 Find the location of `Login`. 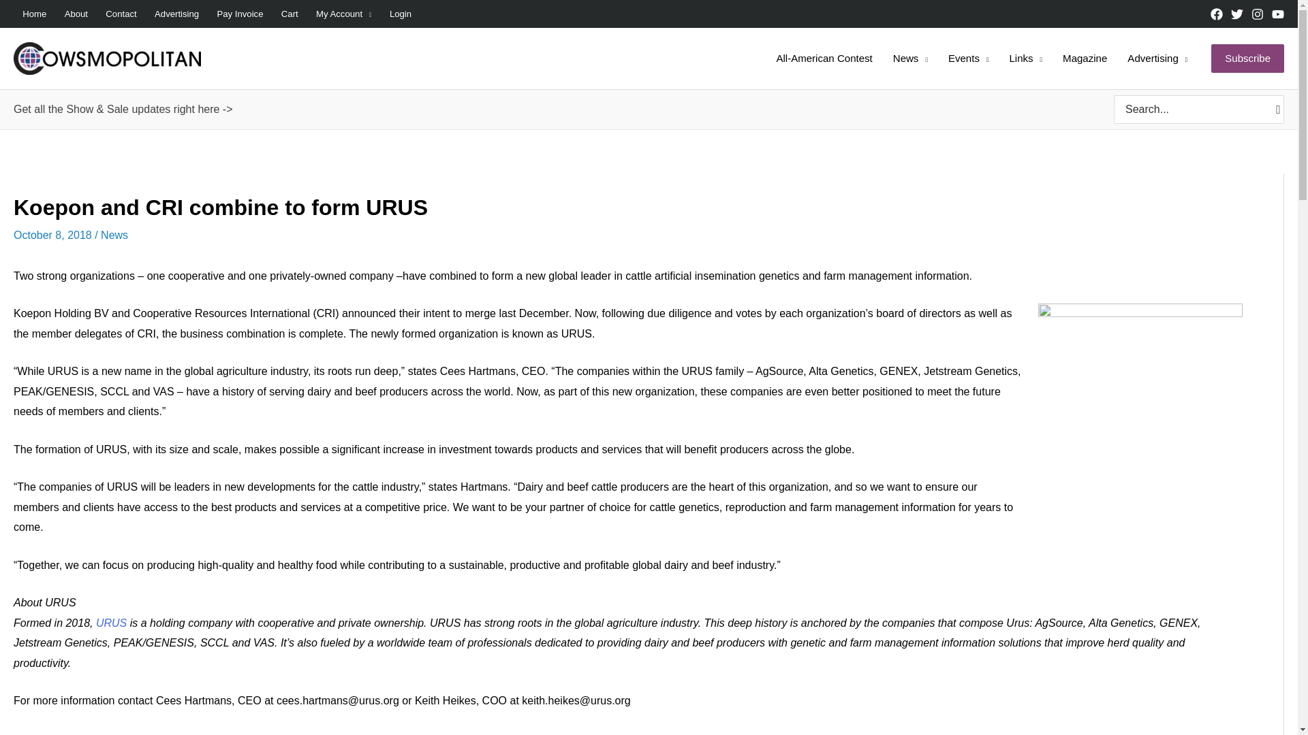

Login is located at coordinates (401, 14).